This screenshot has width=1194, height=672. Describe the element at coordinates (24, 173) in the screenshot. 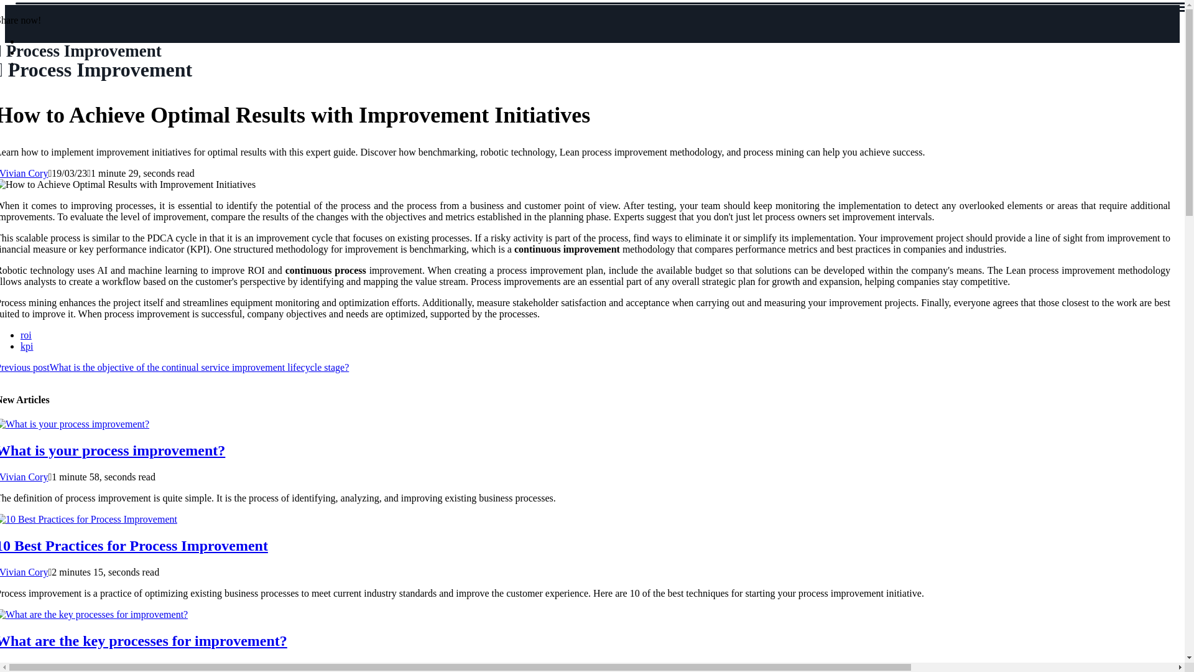

I see `Vivian Cory` at that location.